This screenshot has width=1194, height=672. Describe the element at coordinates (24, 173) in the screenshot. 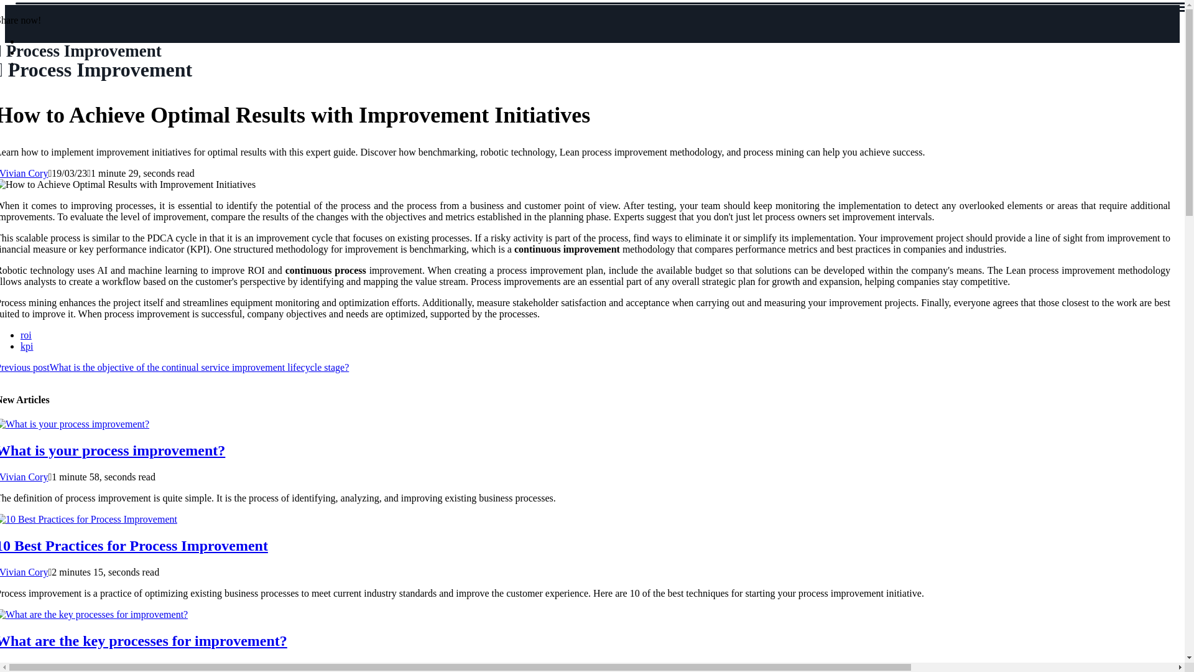

I see `Vivian Cory` at that location.